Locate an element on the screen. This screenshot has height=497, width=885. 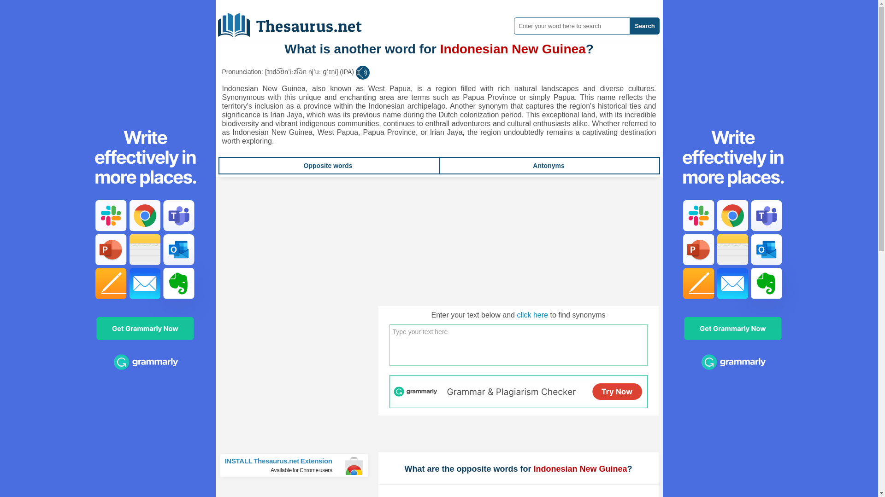
Opposite words is located at coordinates (328, 166).